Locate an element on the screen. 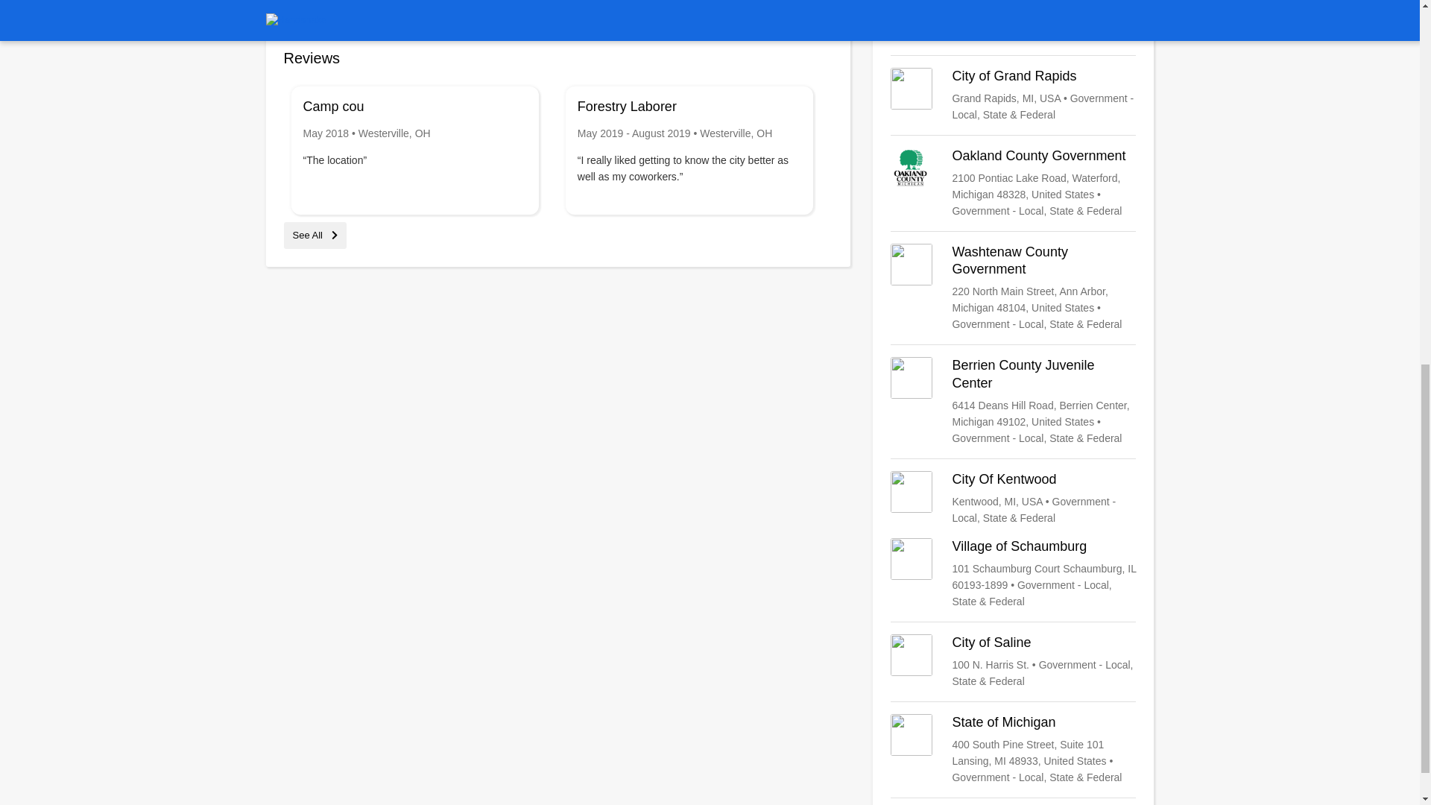 The width and height of the screenshot is (1431, 805). Washtenaw County Government is located at coordinates (1013, 288).